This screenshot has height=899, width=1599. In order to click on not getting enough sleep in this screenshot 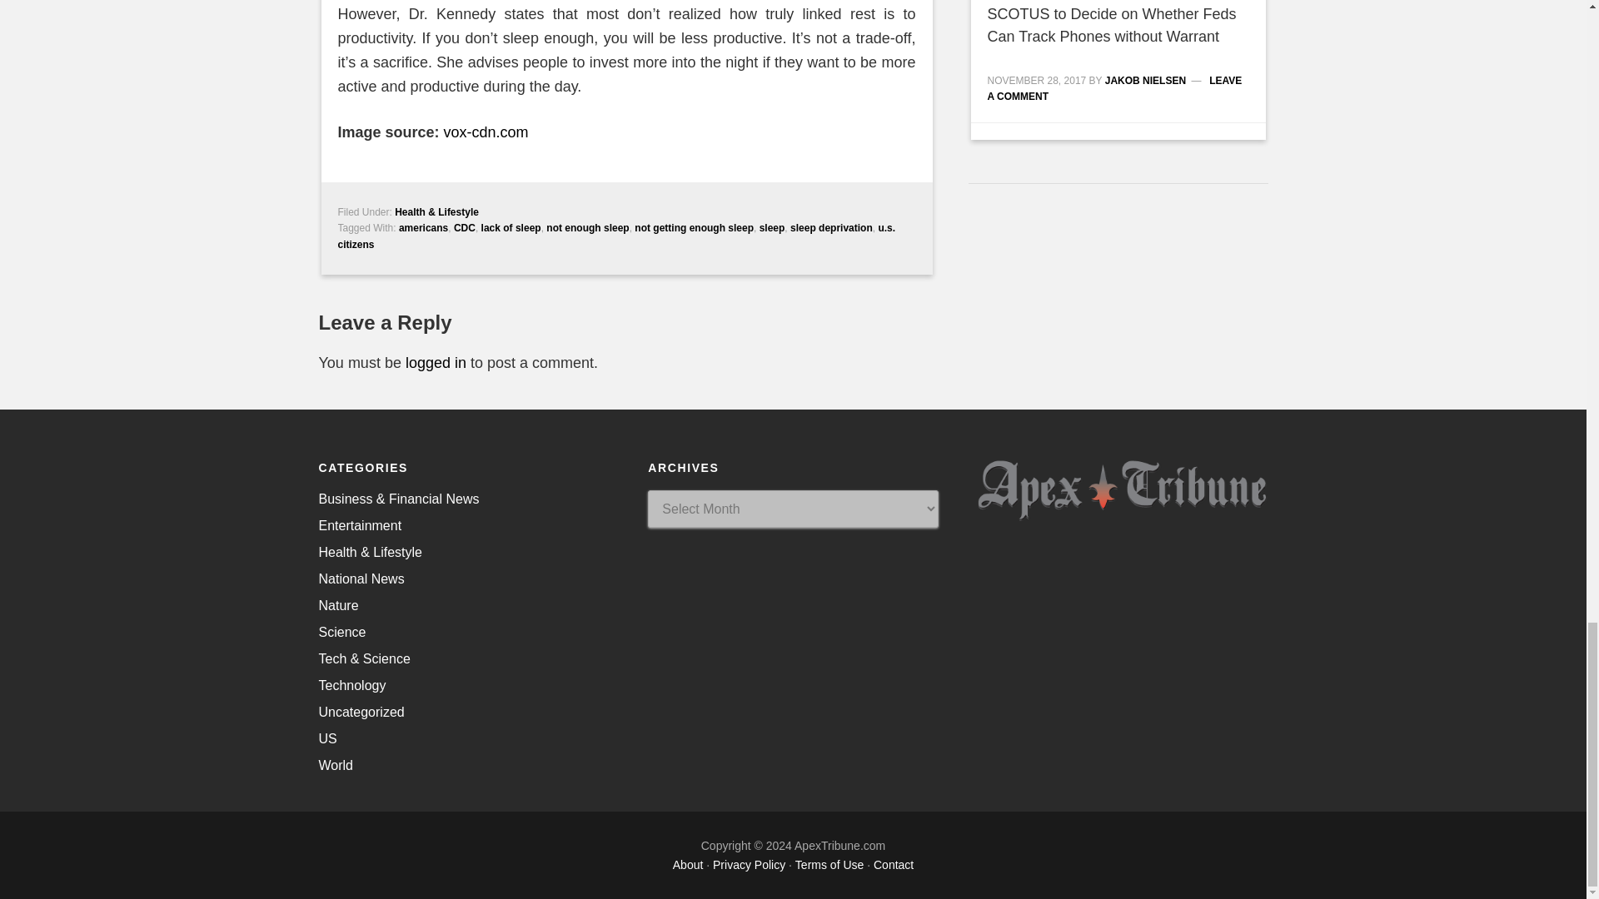, I will do `click(694, 227)`.